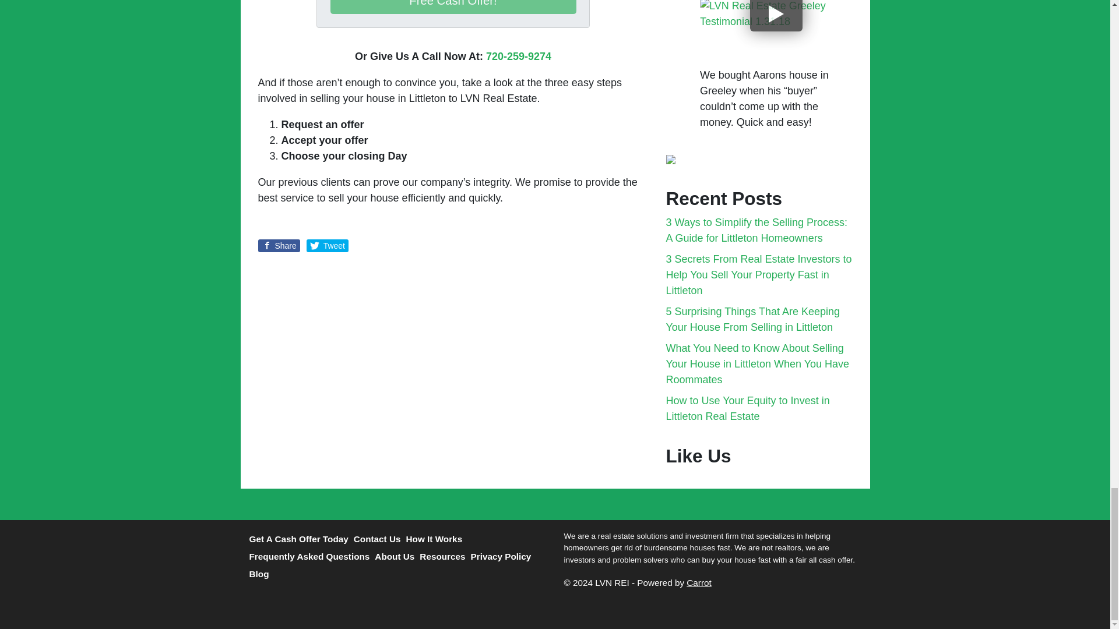 The height and width of the screenshot is (629, 1119). I want to click on Share, so click(279, 246).